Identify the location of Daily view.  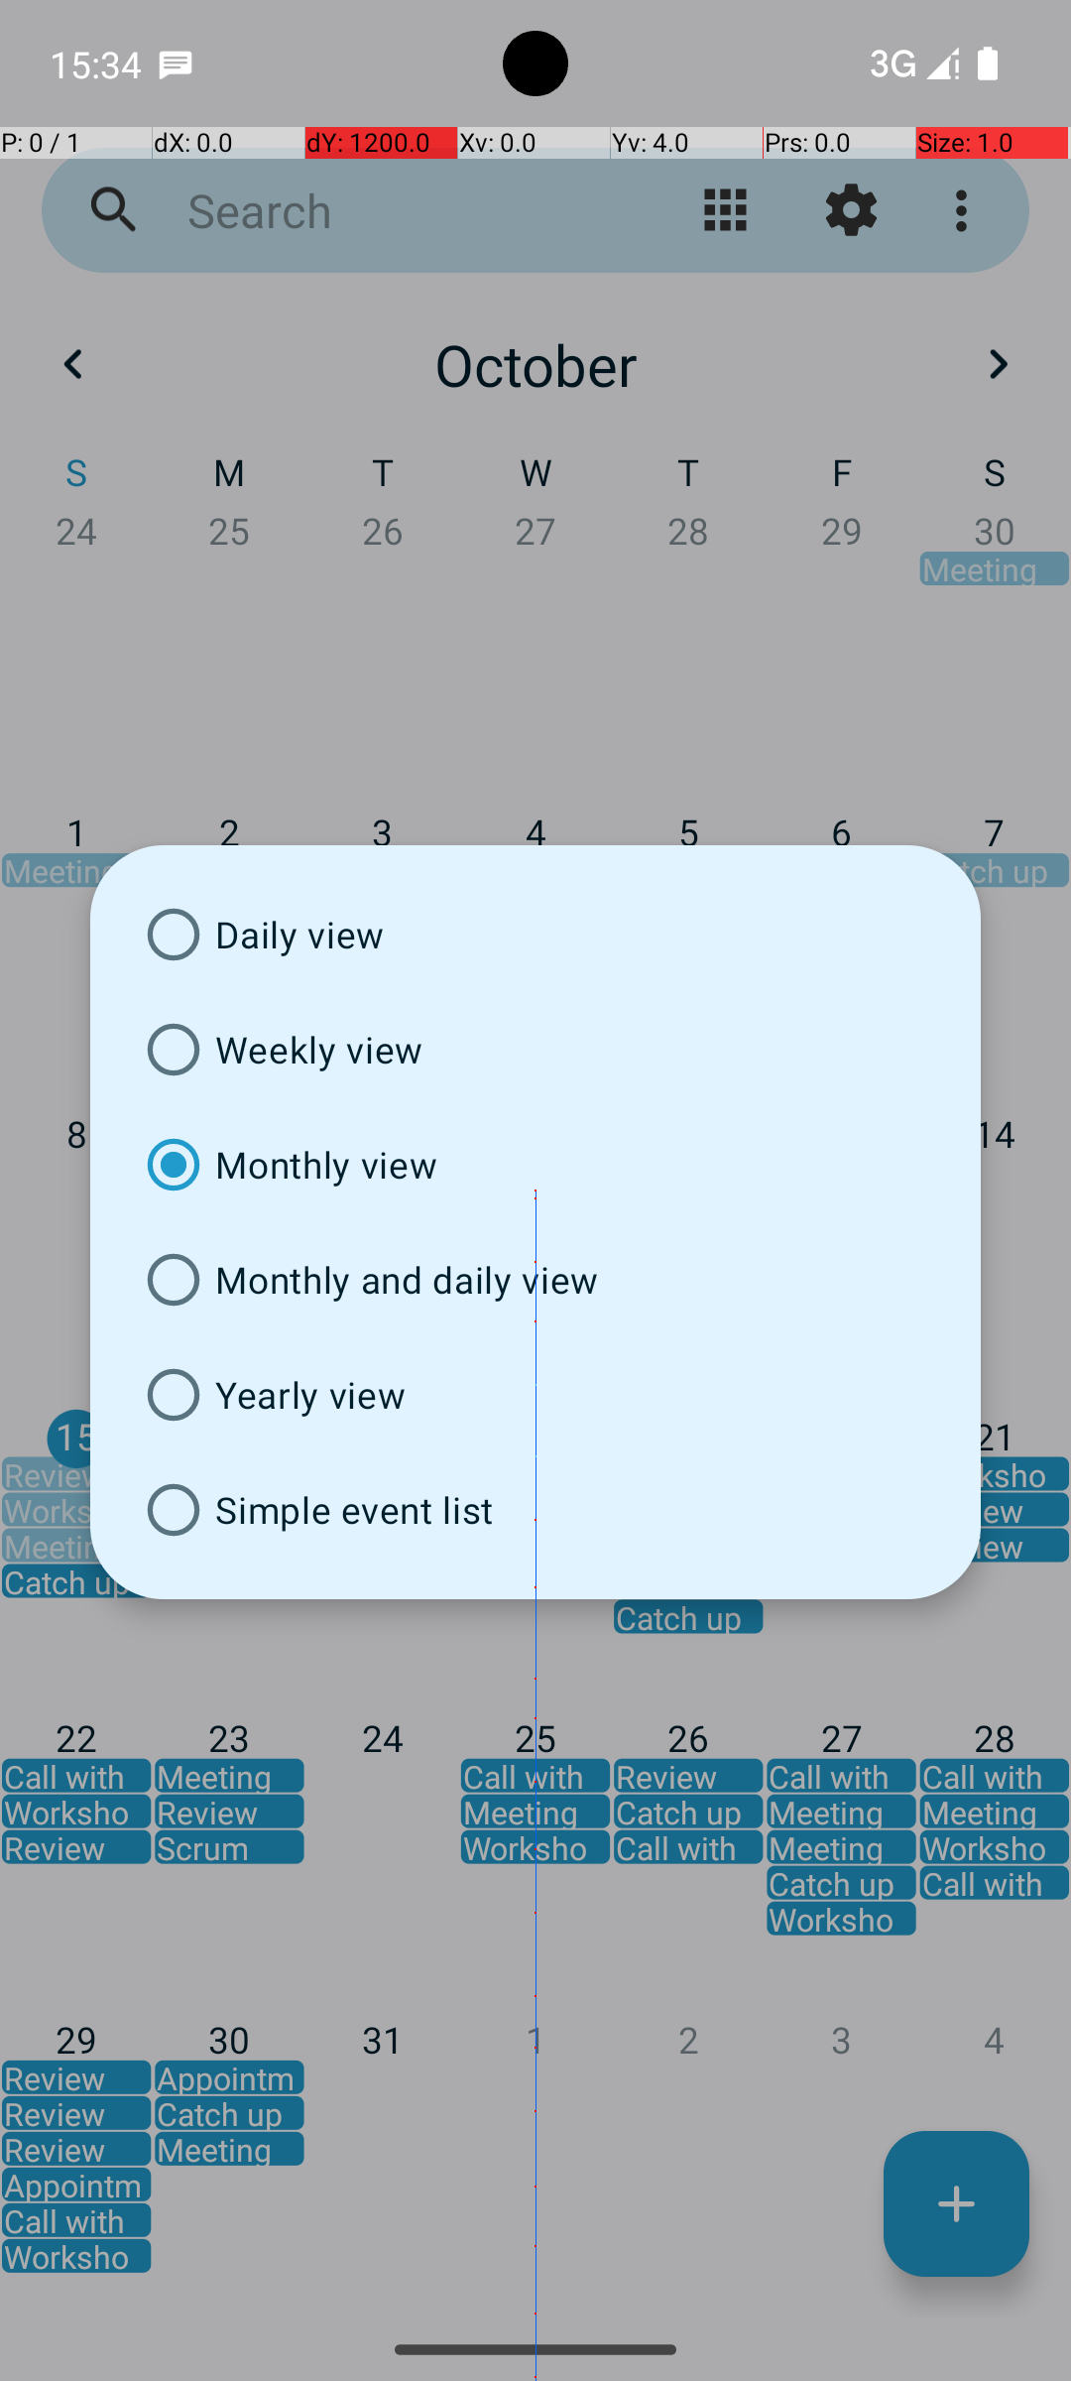
(535, 935).